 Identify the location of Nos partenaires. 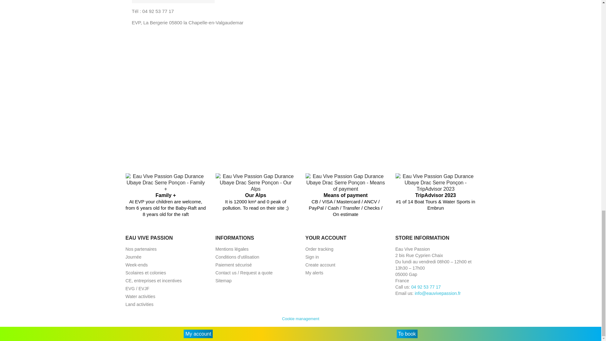
(141, 249).